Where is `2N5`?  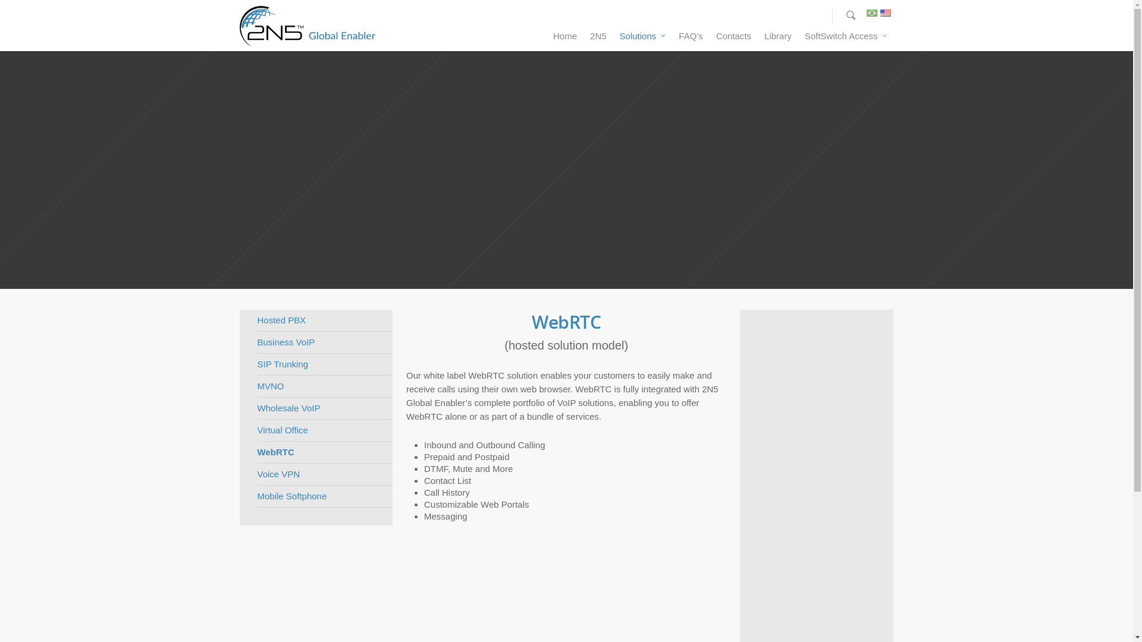 2N5 is located at coordinates (598, 39).